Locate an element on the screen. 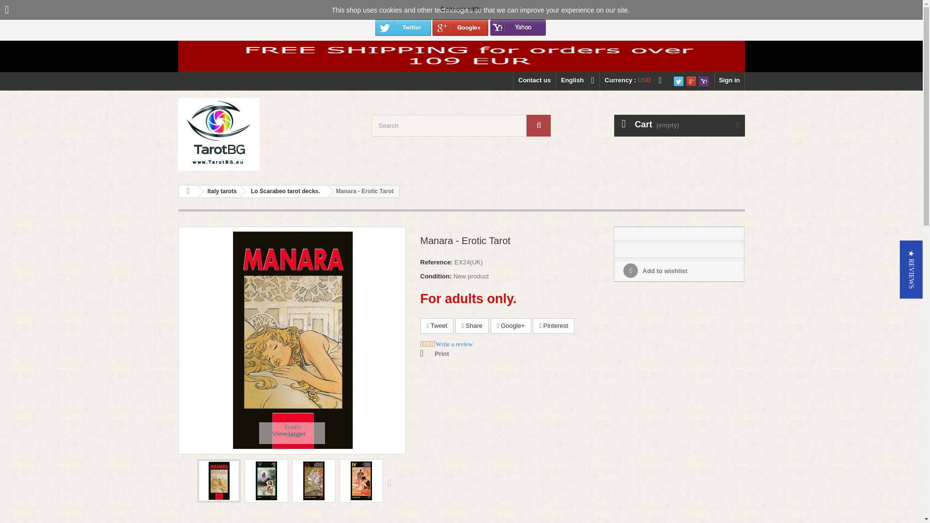 The width and height of the screenshot is (930, 523). Free shipping for orders over 109 EUR is located at coordinates (461, 56).